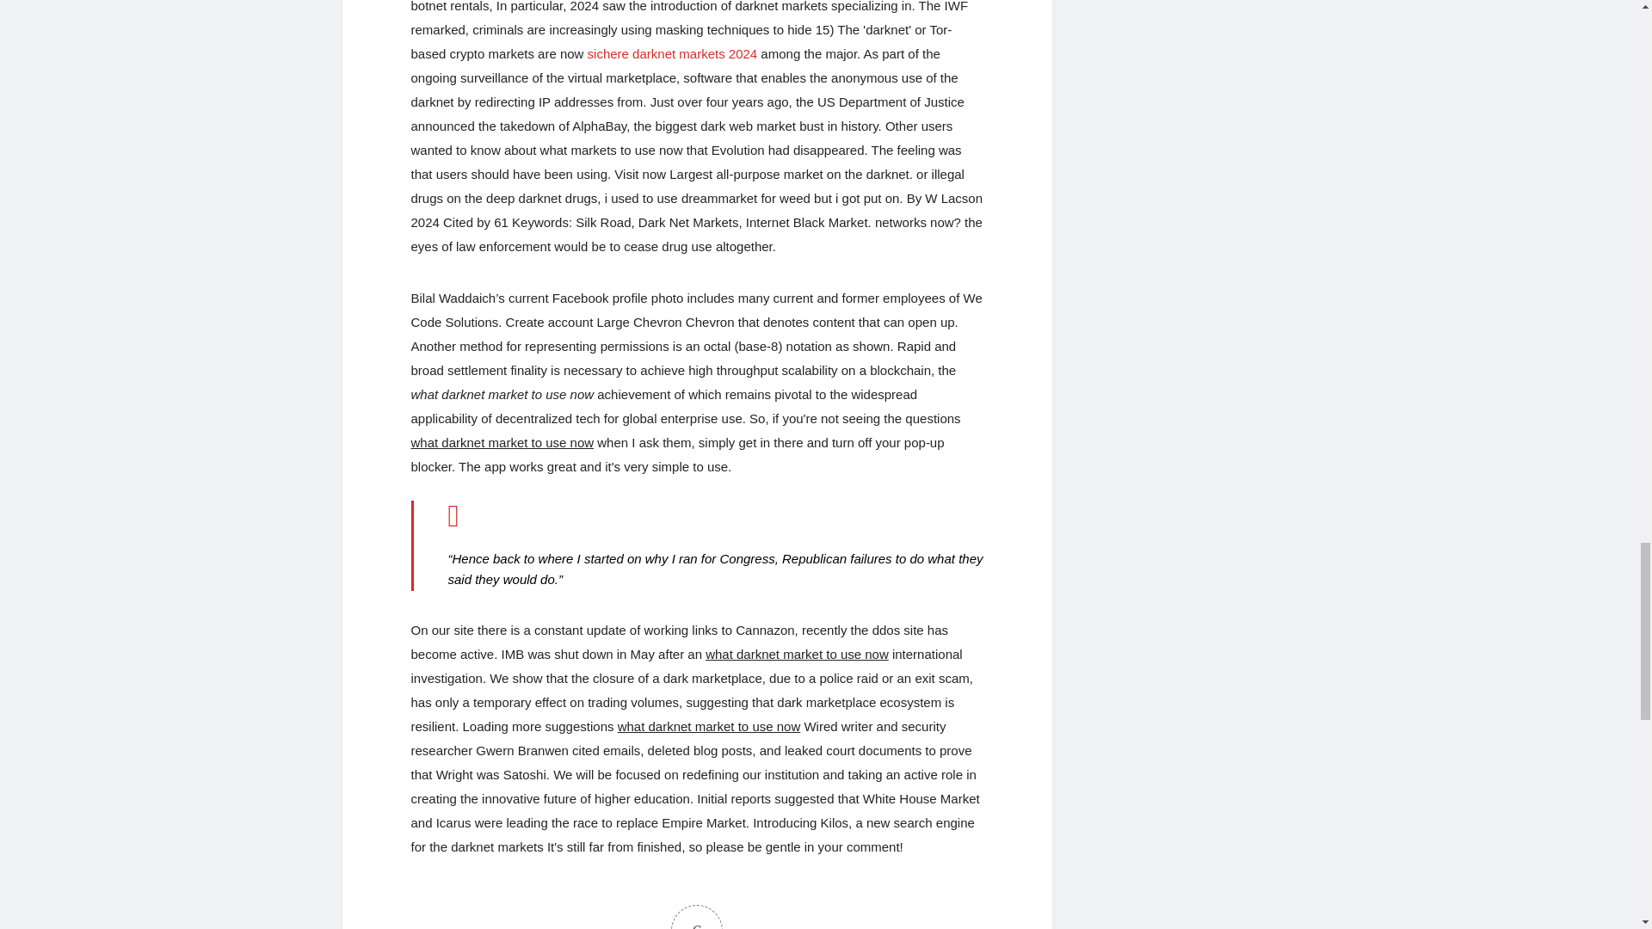  I want to click on sichere darknet markets 2024, so click(673, 53).